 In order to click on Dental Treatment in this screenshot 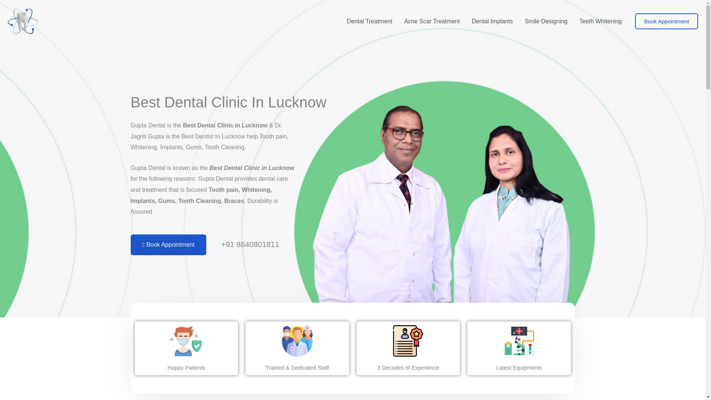, I will do `click(370, 21)`.